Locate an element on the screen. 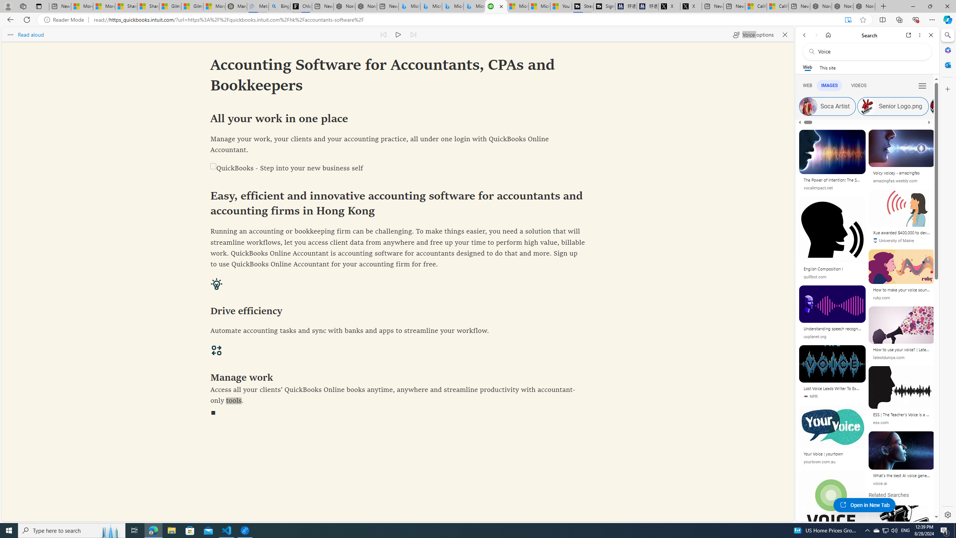 The height and width of the screenshot is (538, 956). vocalimpact.net is located at coordinates (818, 188).